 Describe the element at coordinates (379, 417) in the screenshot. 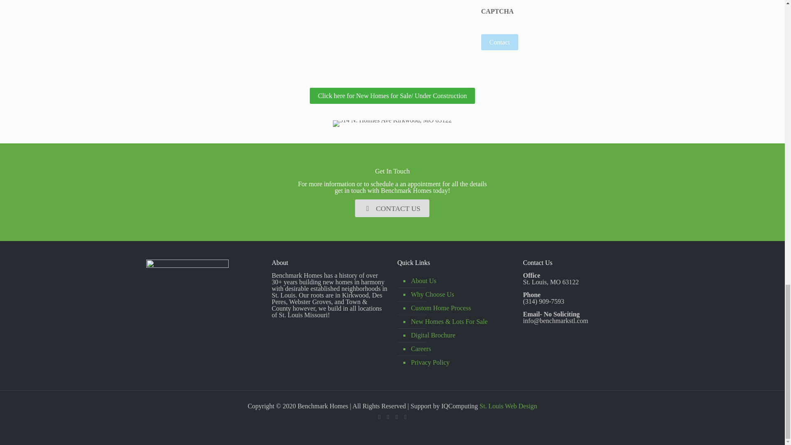

I see `Facebook` at that location.